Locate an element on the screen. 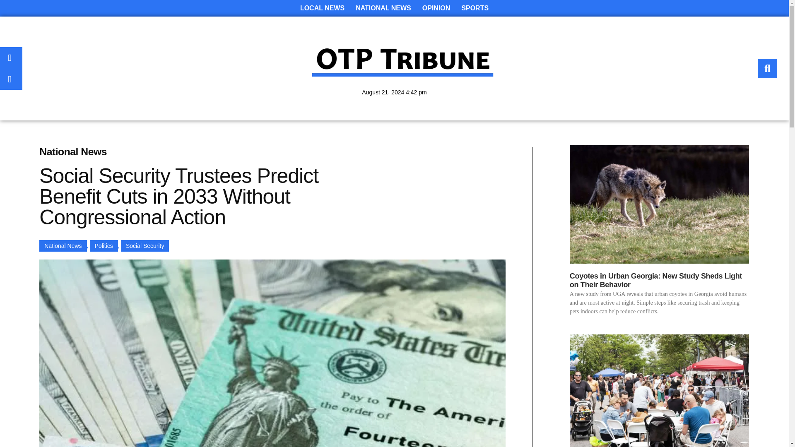 Image resolution: width=795 pixels, height=447 pixels. OPINION is located at coordinates (436, 8).